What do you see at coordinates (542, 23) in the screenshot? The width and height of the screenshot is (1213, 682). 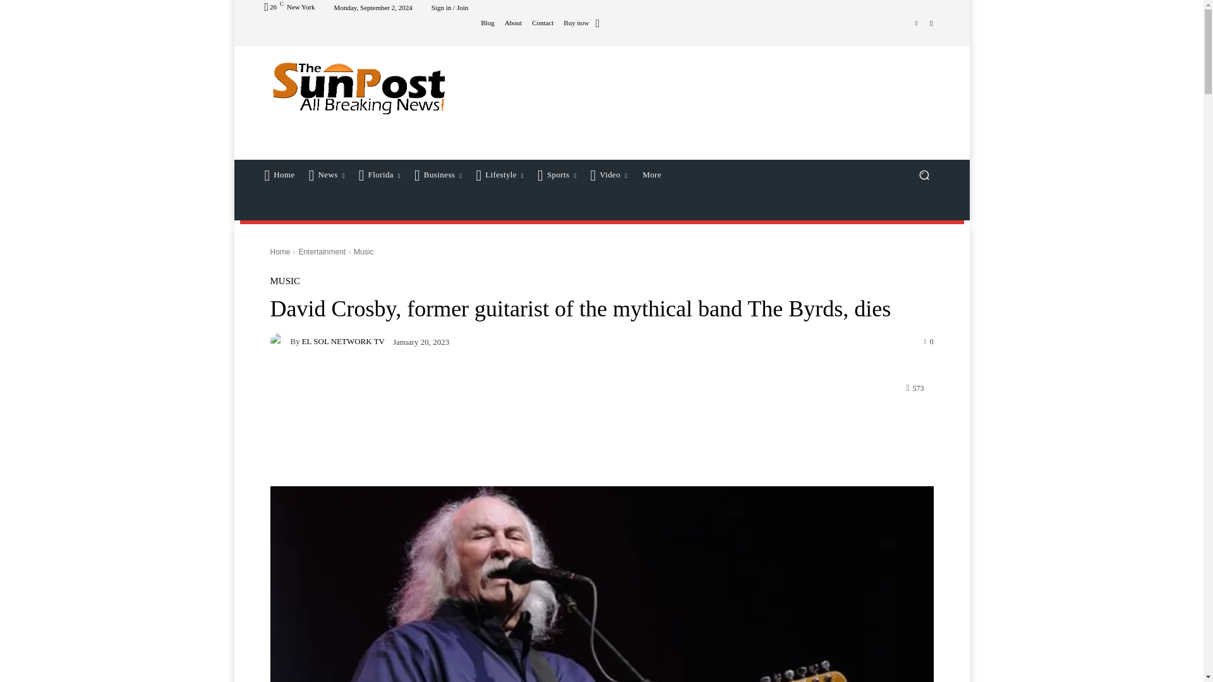 I see `Contact` at bounding box center [542, 23].